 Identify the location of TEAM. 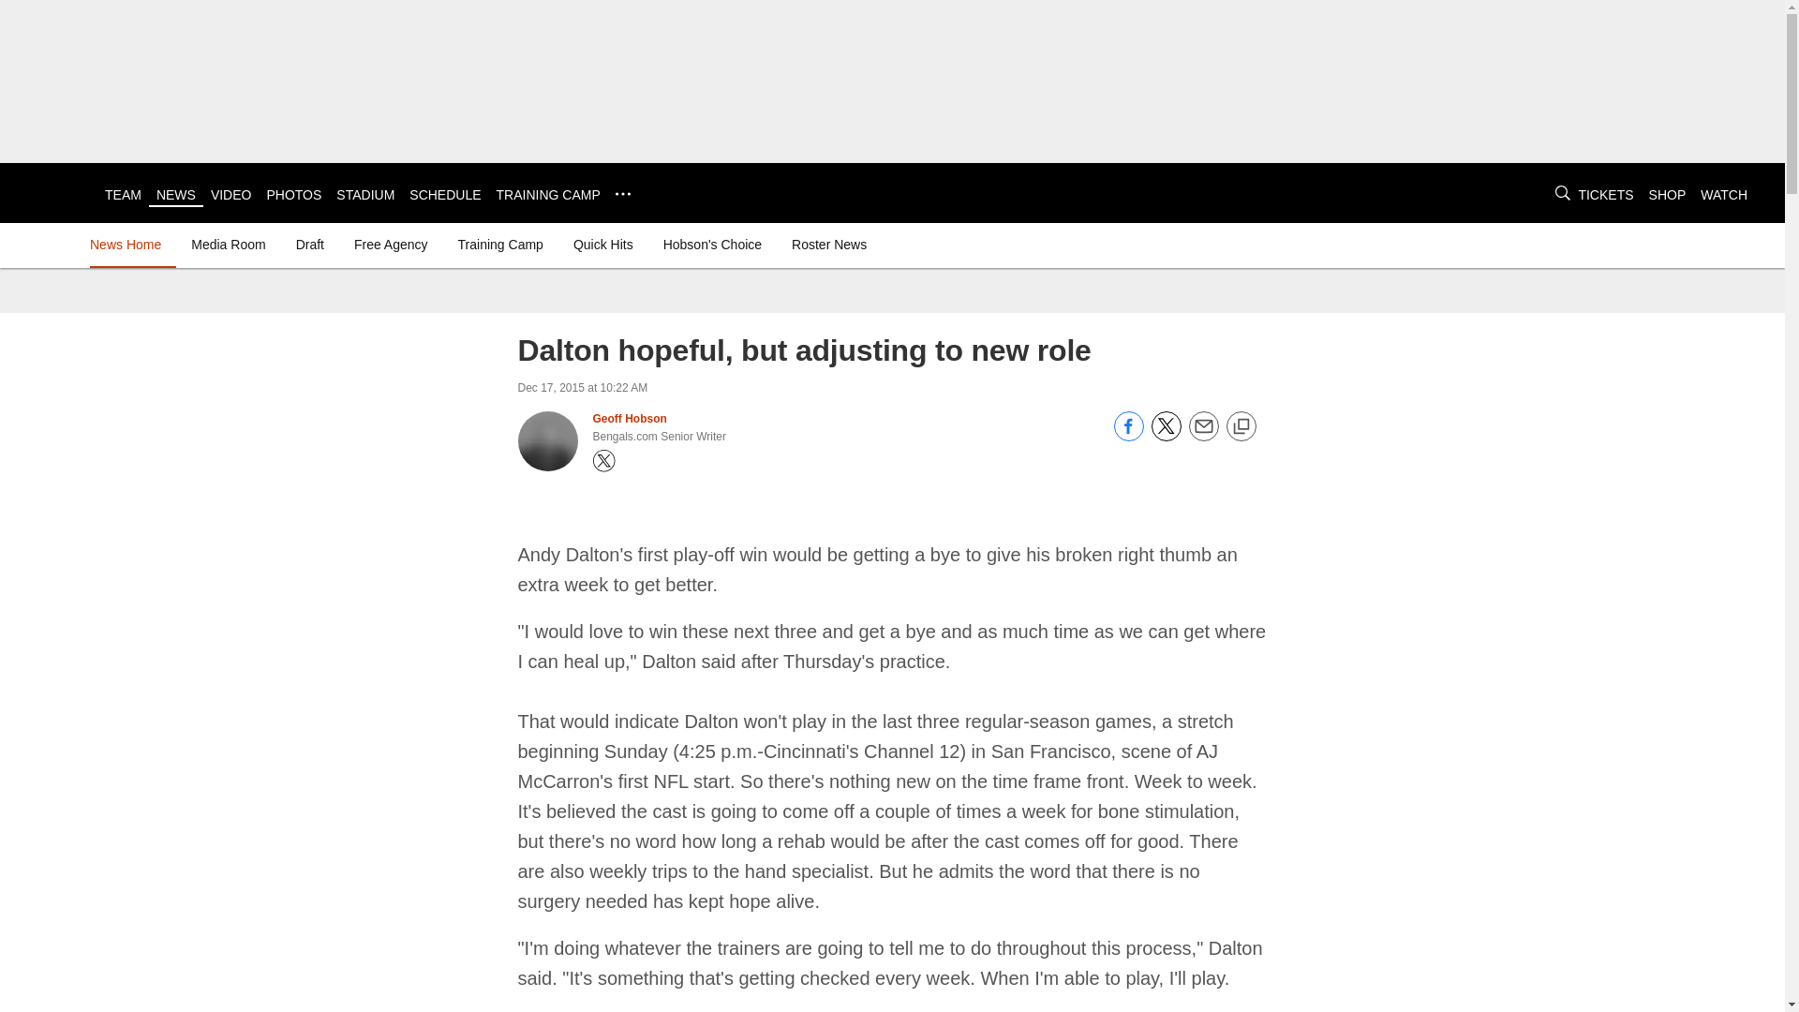
(123, 195).